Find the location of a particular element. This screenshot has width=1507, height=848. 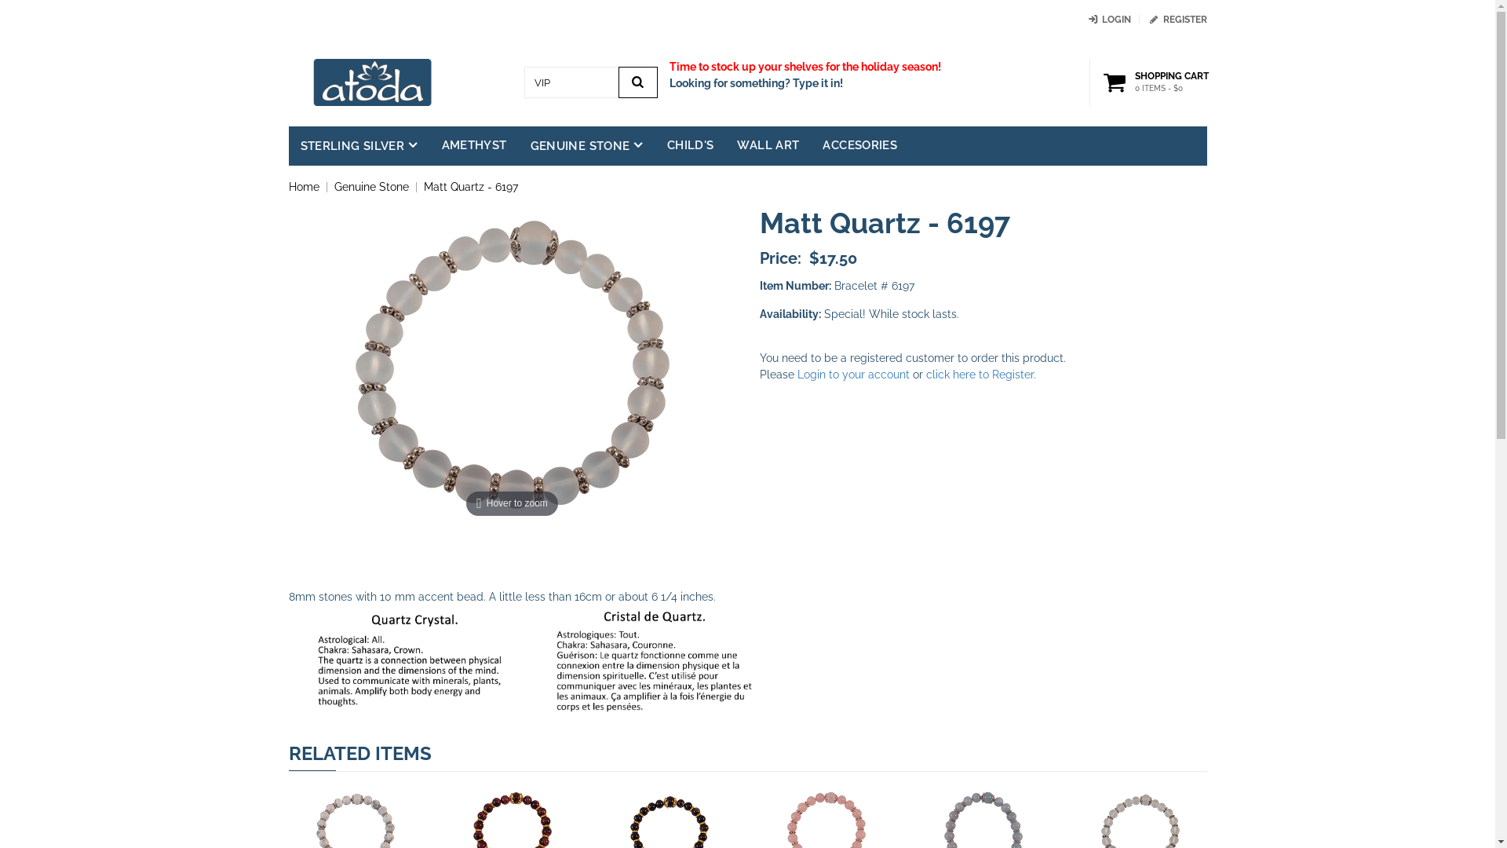

WALL ART is located at coordinates (768, 146).